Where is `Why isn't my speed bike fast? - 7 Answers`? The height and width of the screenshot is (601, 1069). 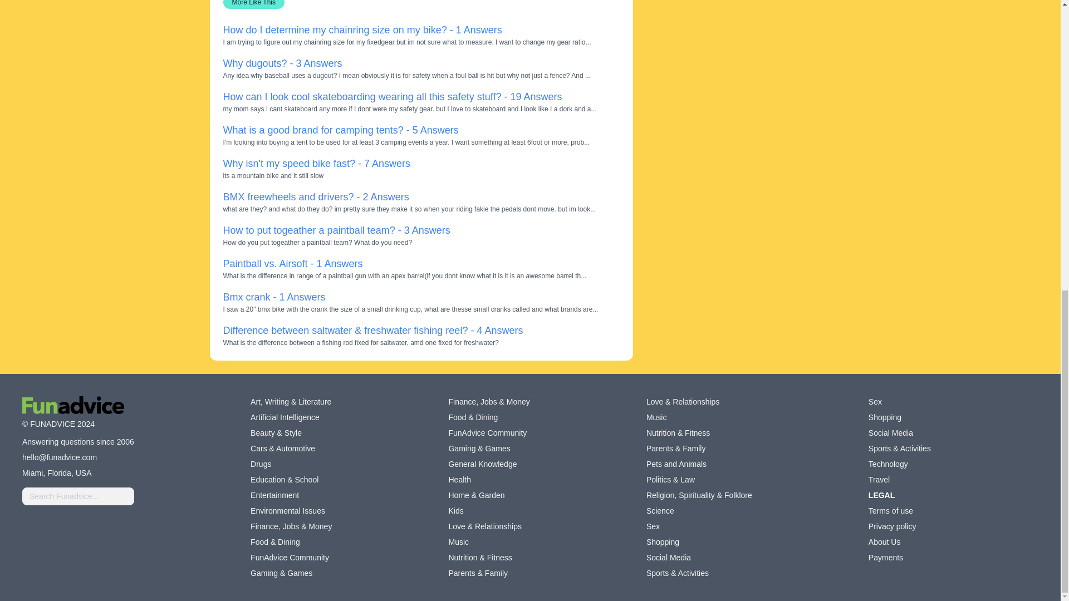
Why isn't my speed bike fast? - 7 Answers is located at coordinates (316, 164).